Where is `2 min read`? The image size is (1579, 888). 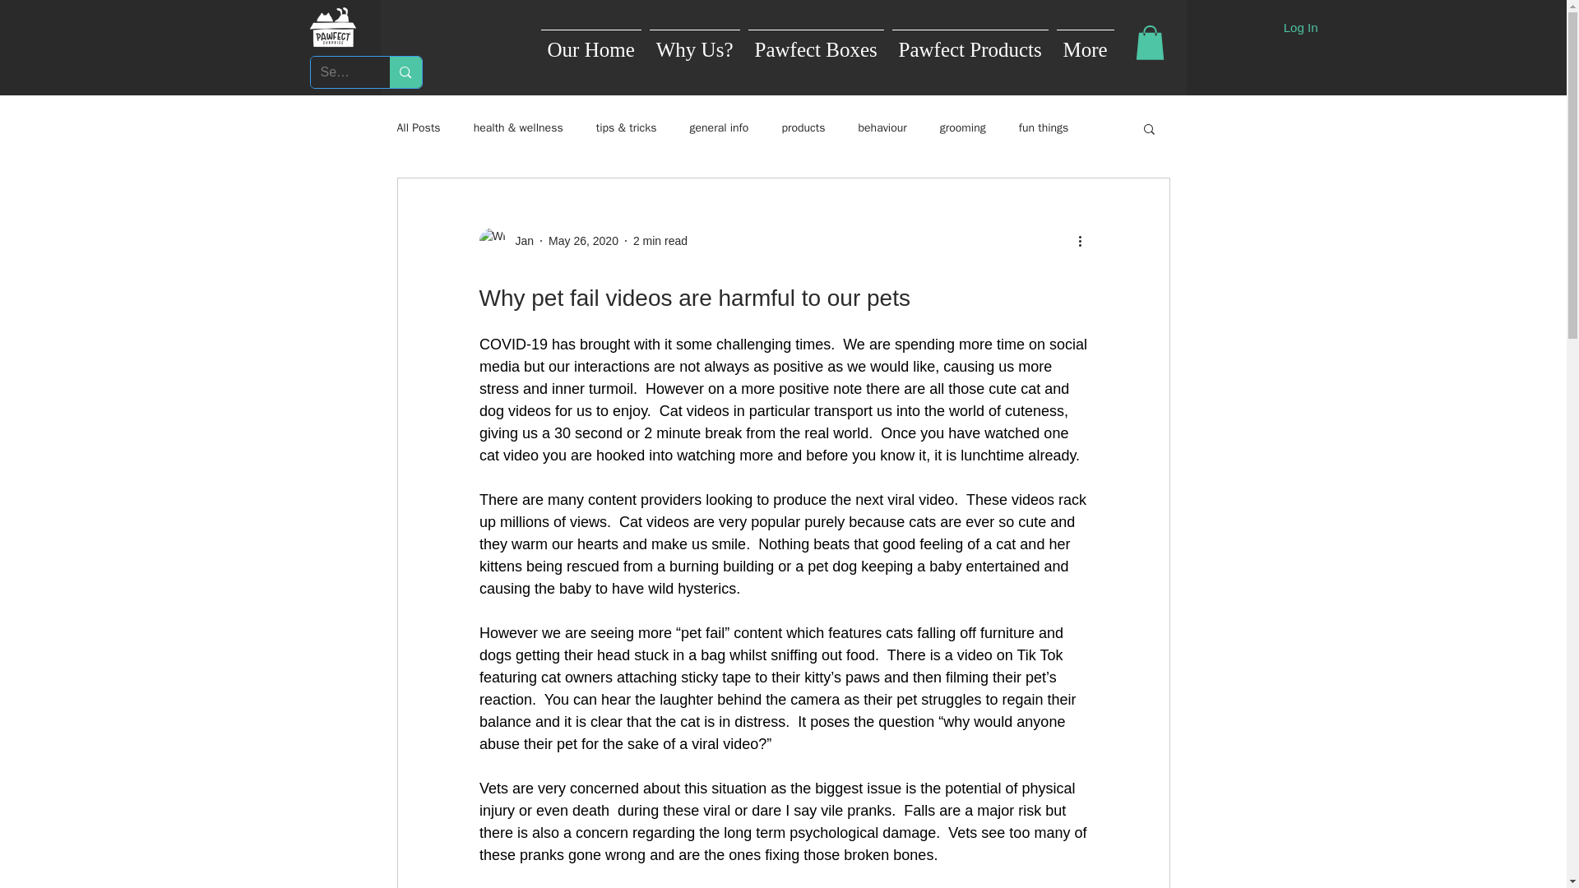 2 min read is located at coordinates (660, 240).